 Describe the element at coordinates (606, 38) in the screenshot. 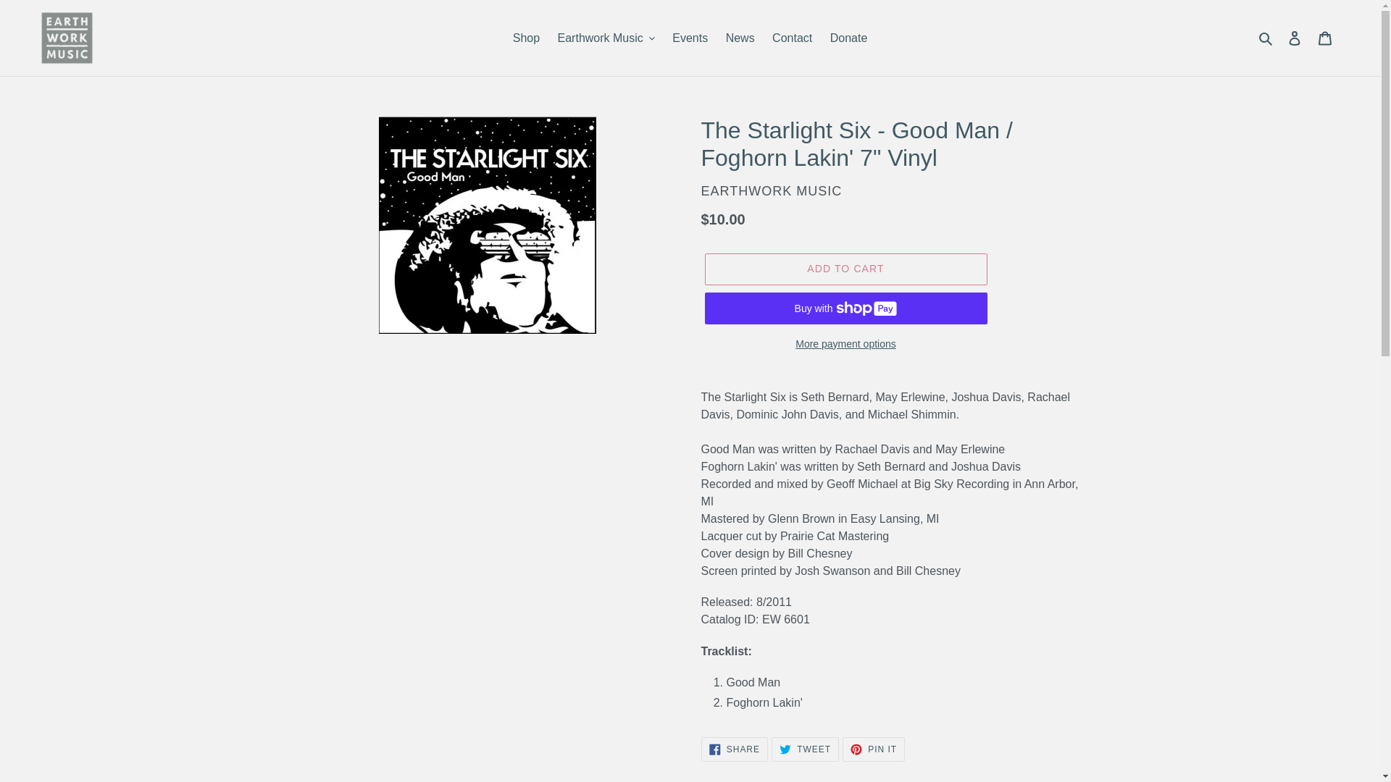

I see `Earthwork Music` at that location.